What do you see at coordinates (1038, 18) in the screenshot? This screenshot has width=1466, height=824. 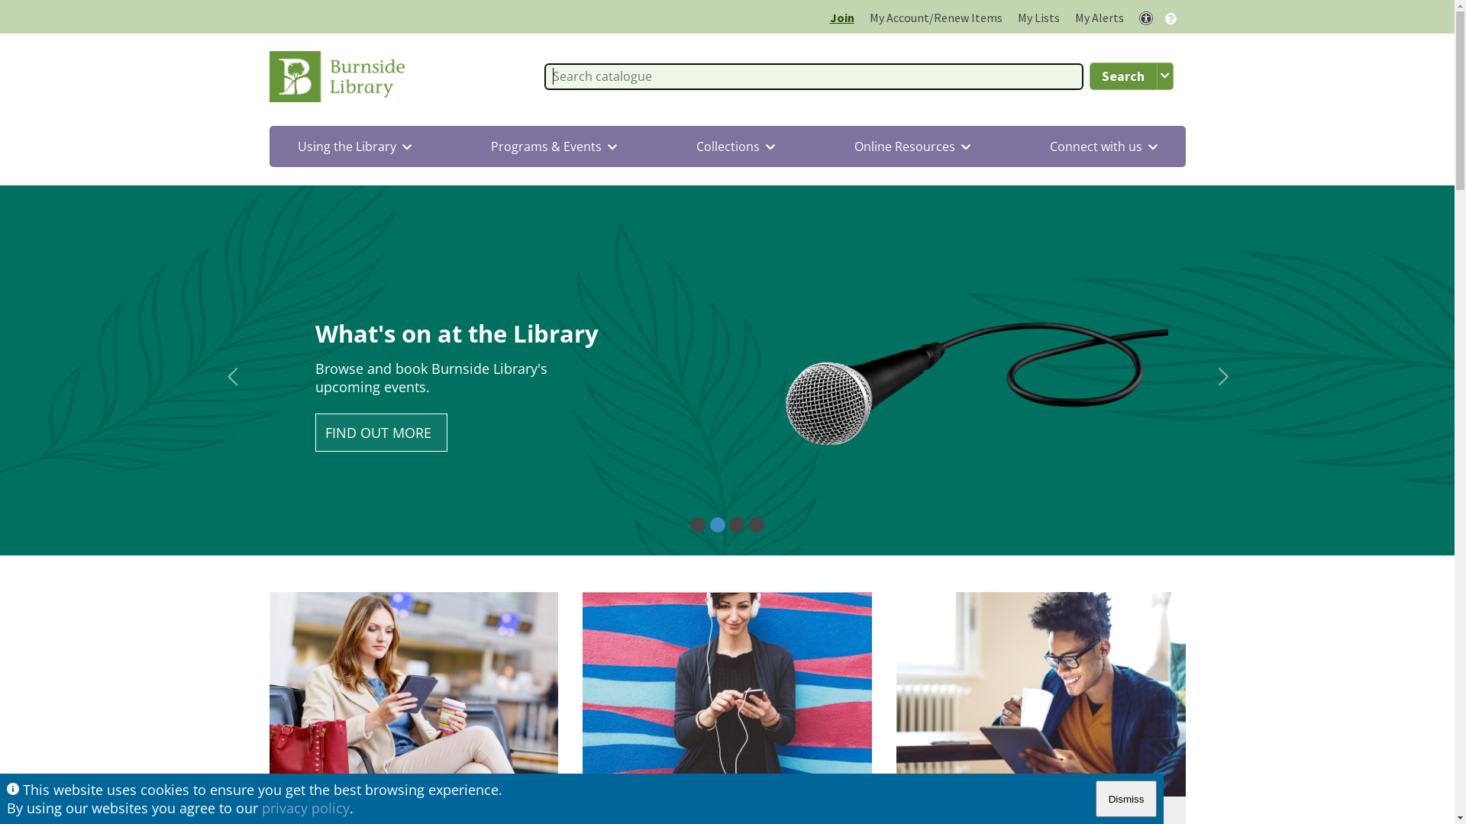 I see `My Lists` at bounding box center [1038, 18].